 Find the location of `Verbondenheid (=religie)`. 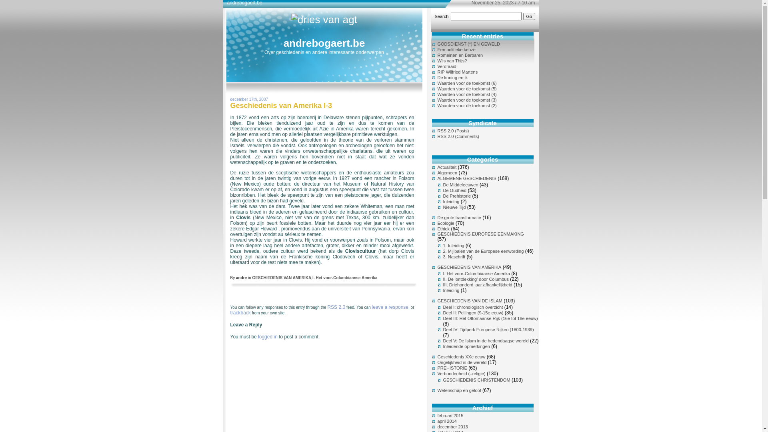

Verbondenheid (=religie) is located at coordinates (462, 374).